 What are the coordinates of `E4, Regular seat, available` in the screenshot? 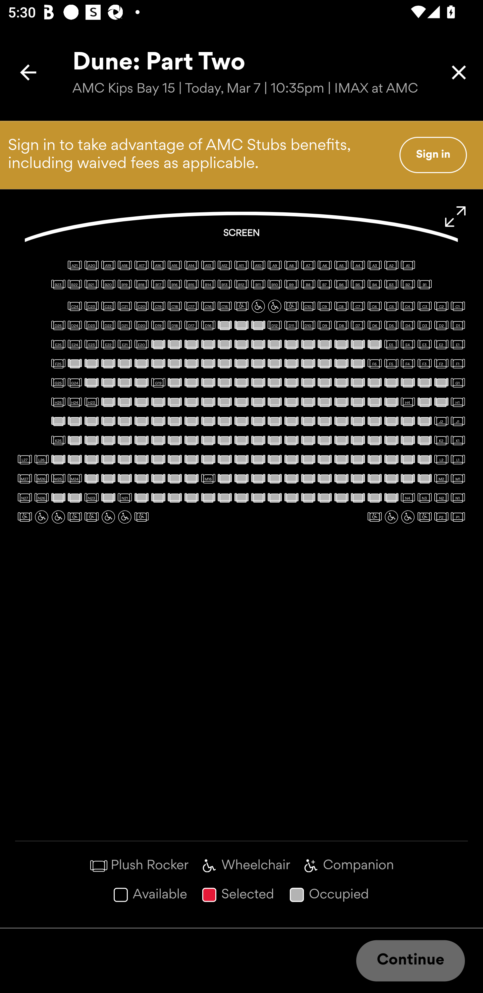 It's located at (408, 344).